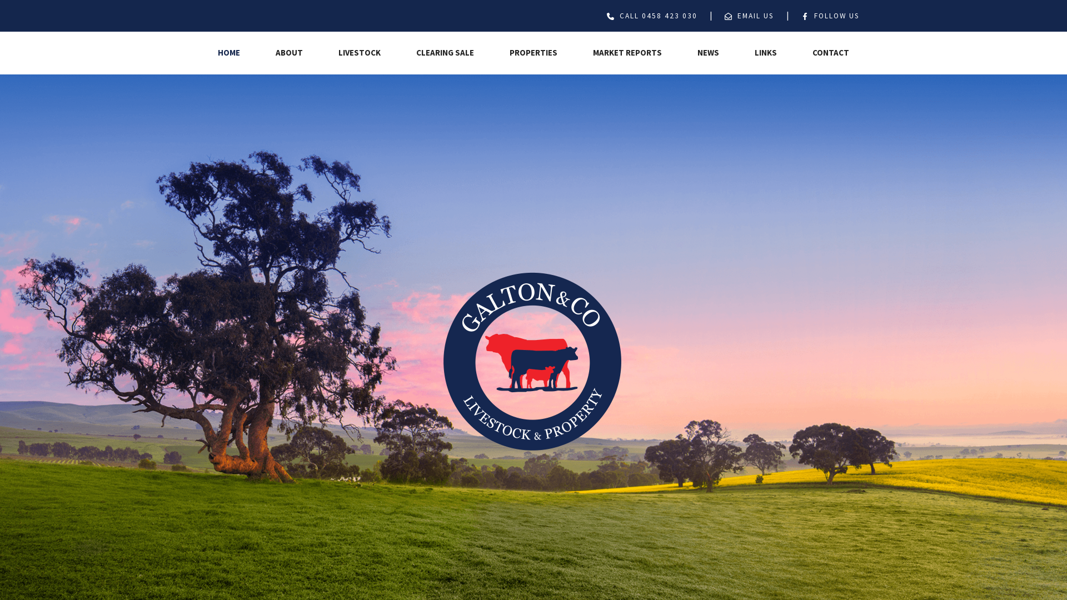 The image size is (1067, 600). What do you see at coordinates (836, 15) in the screenshot?
I see ` FOLLOW US` at bounding box center [836, 15].